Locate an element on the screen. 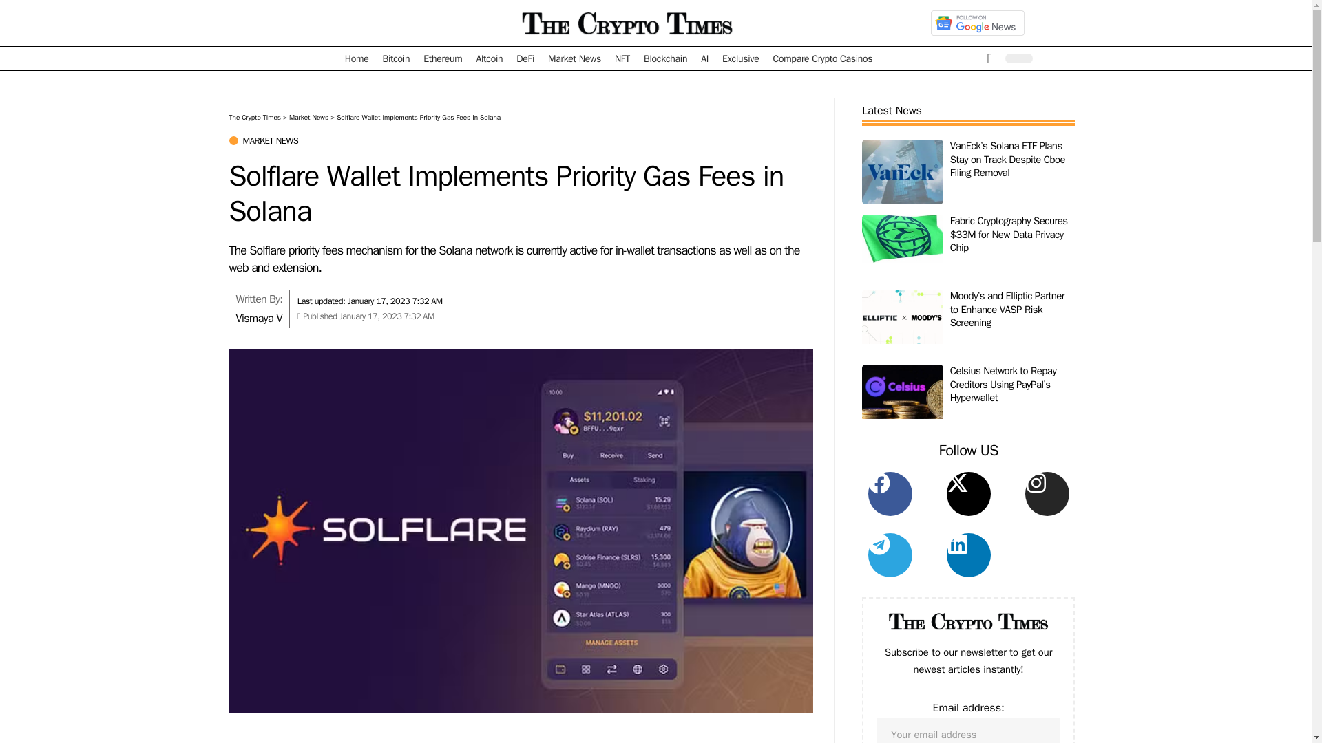 This screenshot has height=743, width=1322. Blockchain is located at coordinates (665, 58).